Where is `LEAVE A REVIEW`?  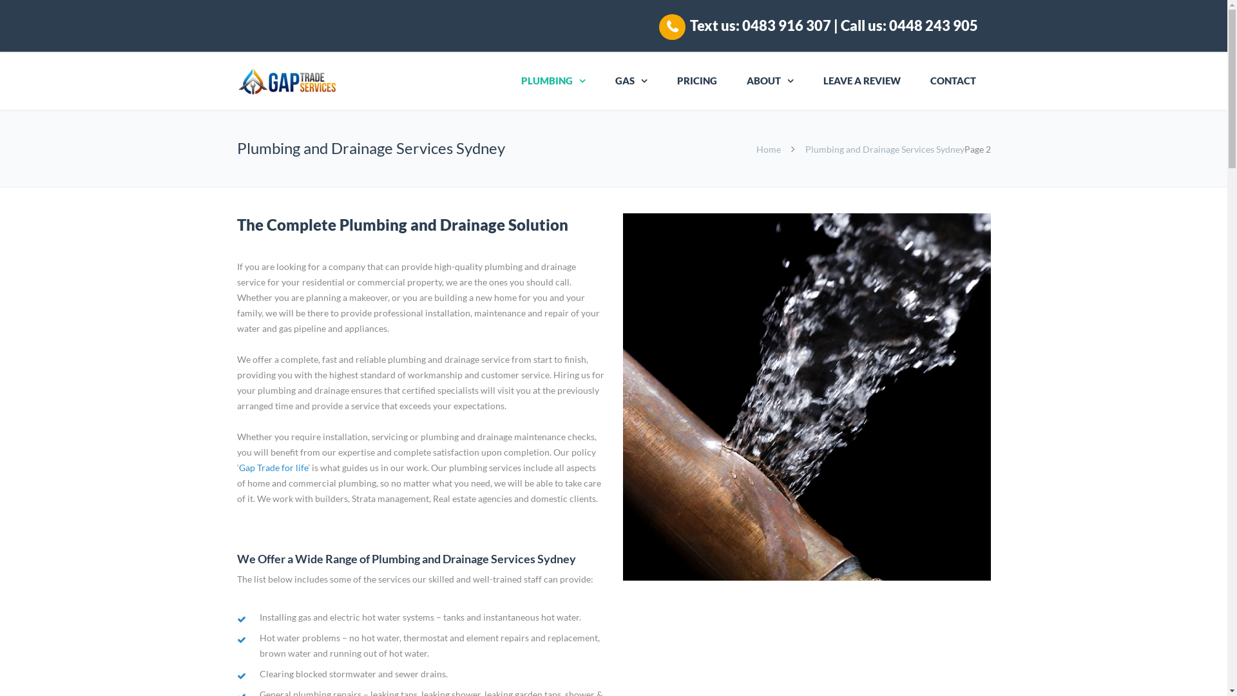
LEAVE A REVIEW is located at coordinates (861, 81).